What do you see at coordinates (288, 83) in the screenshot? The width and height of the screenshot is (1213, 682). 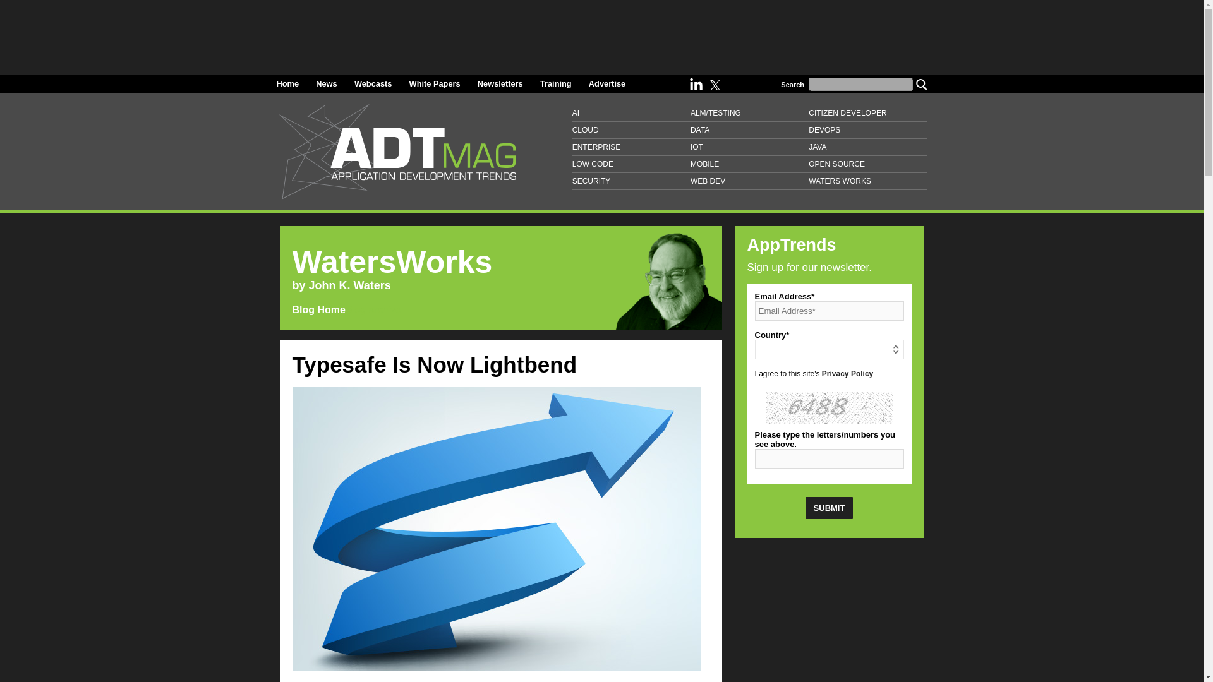 I see `Home` at bounding box center [288, 83].